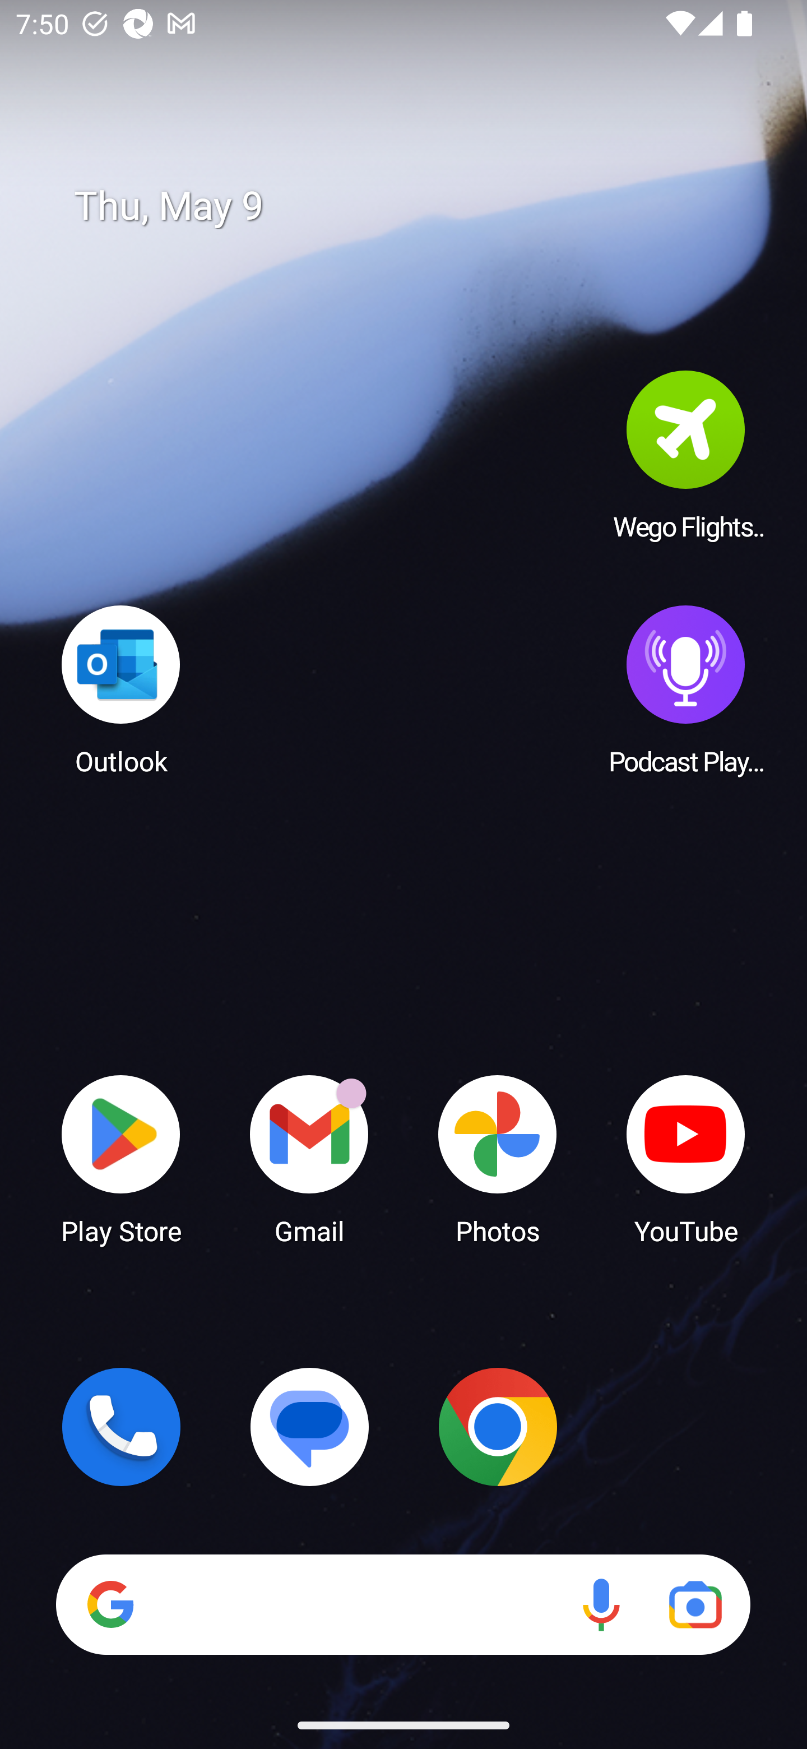 The image size is (807, 1749). What do you see at coordinates (695, 1604) in the screenshot?
I see `Google Lens` at bounding box center [695, 1604].